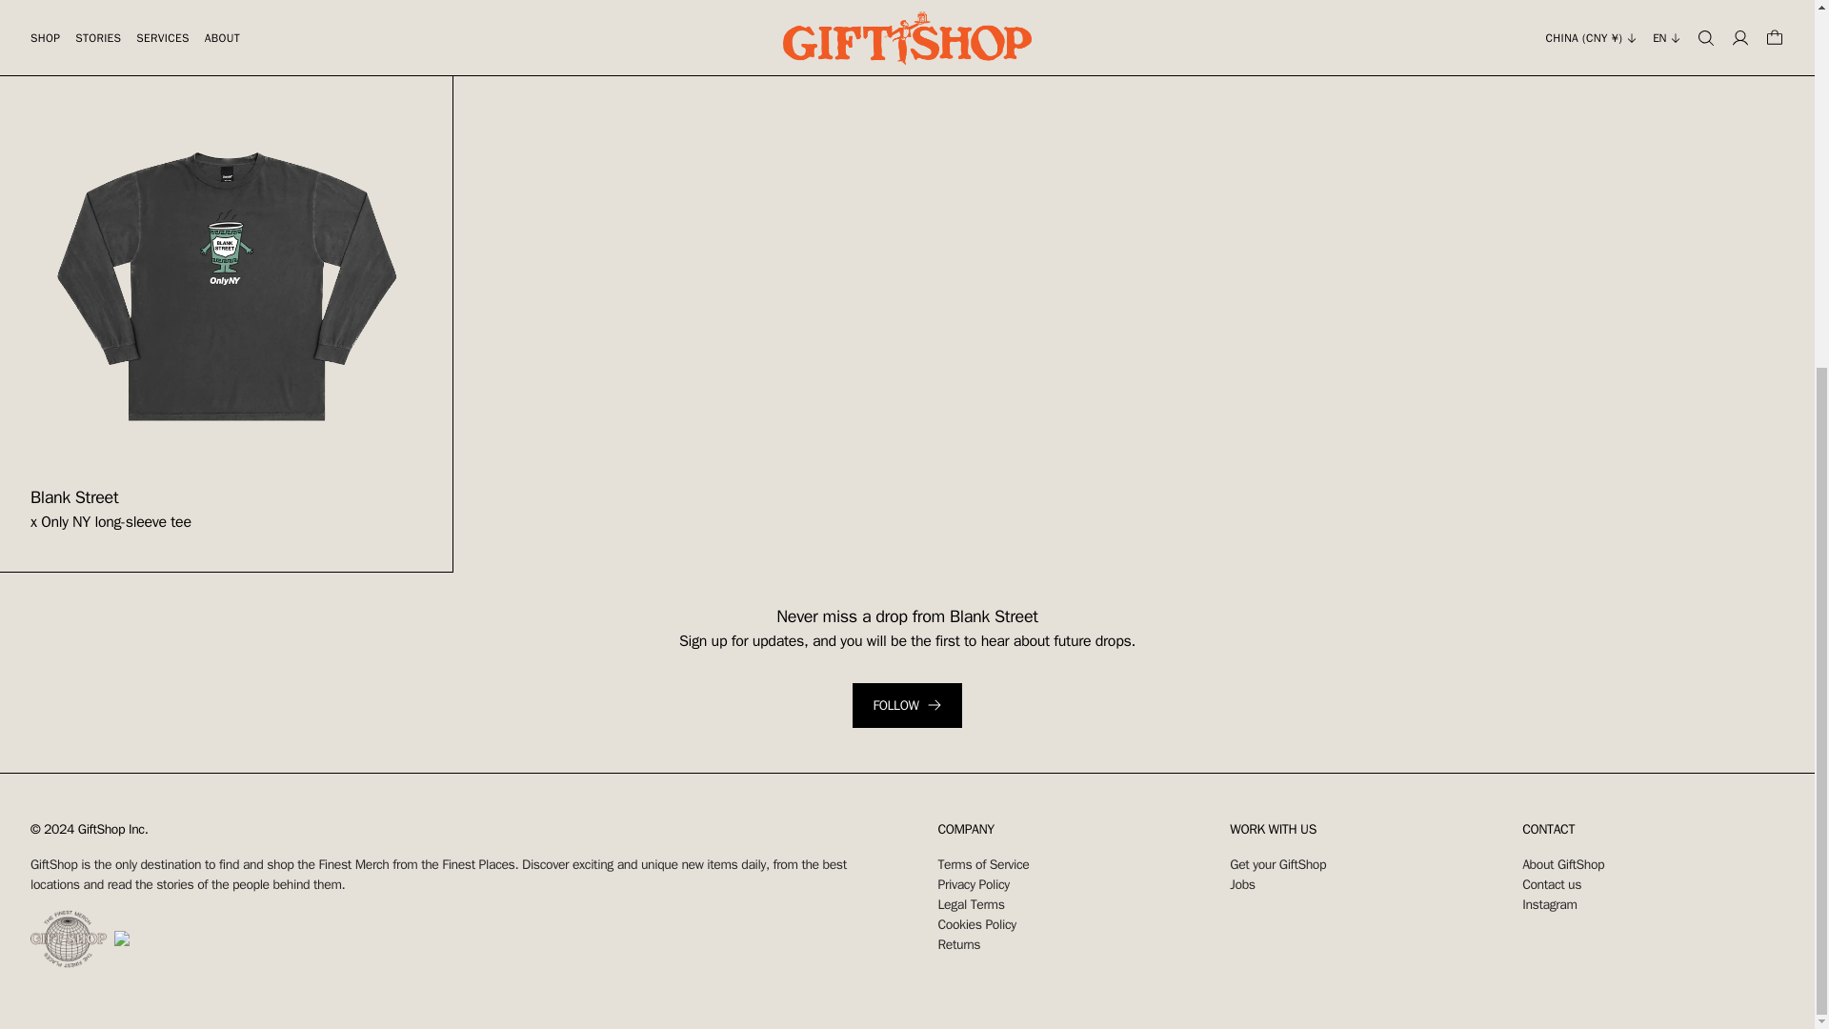  I want to click on Instagram, so click(1549, 903).